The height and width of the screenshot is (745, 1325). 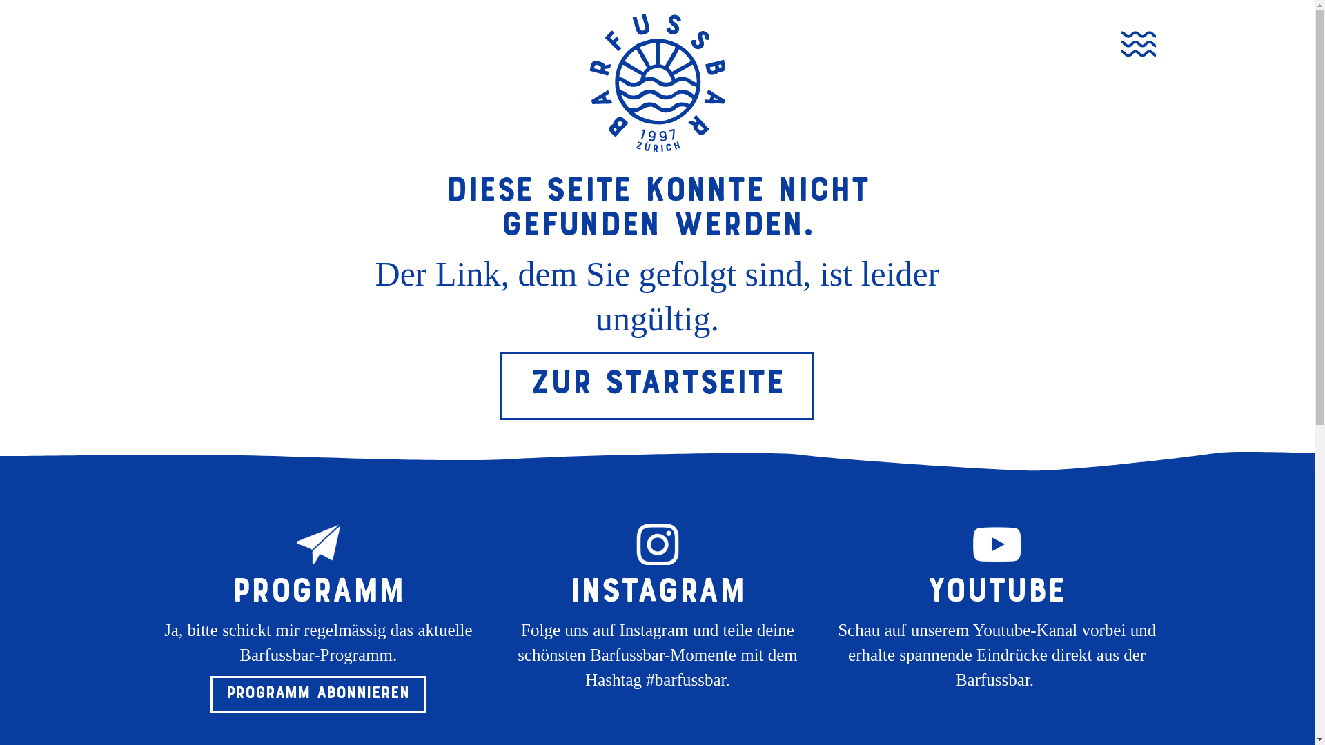 What do you see at coordinates (318, 694) in the screenshot?
I see `Programm abonnieren` at bounding box center [318, 694].